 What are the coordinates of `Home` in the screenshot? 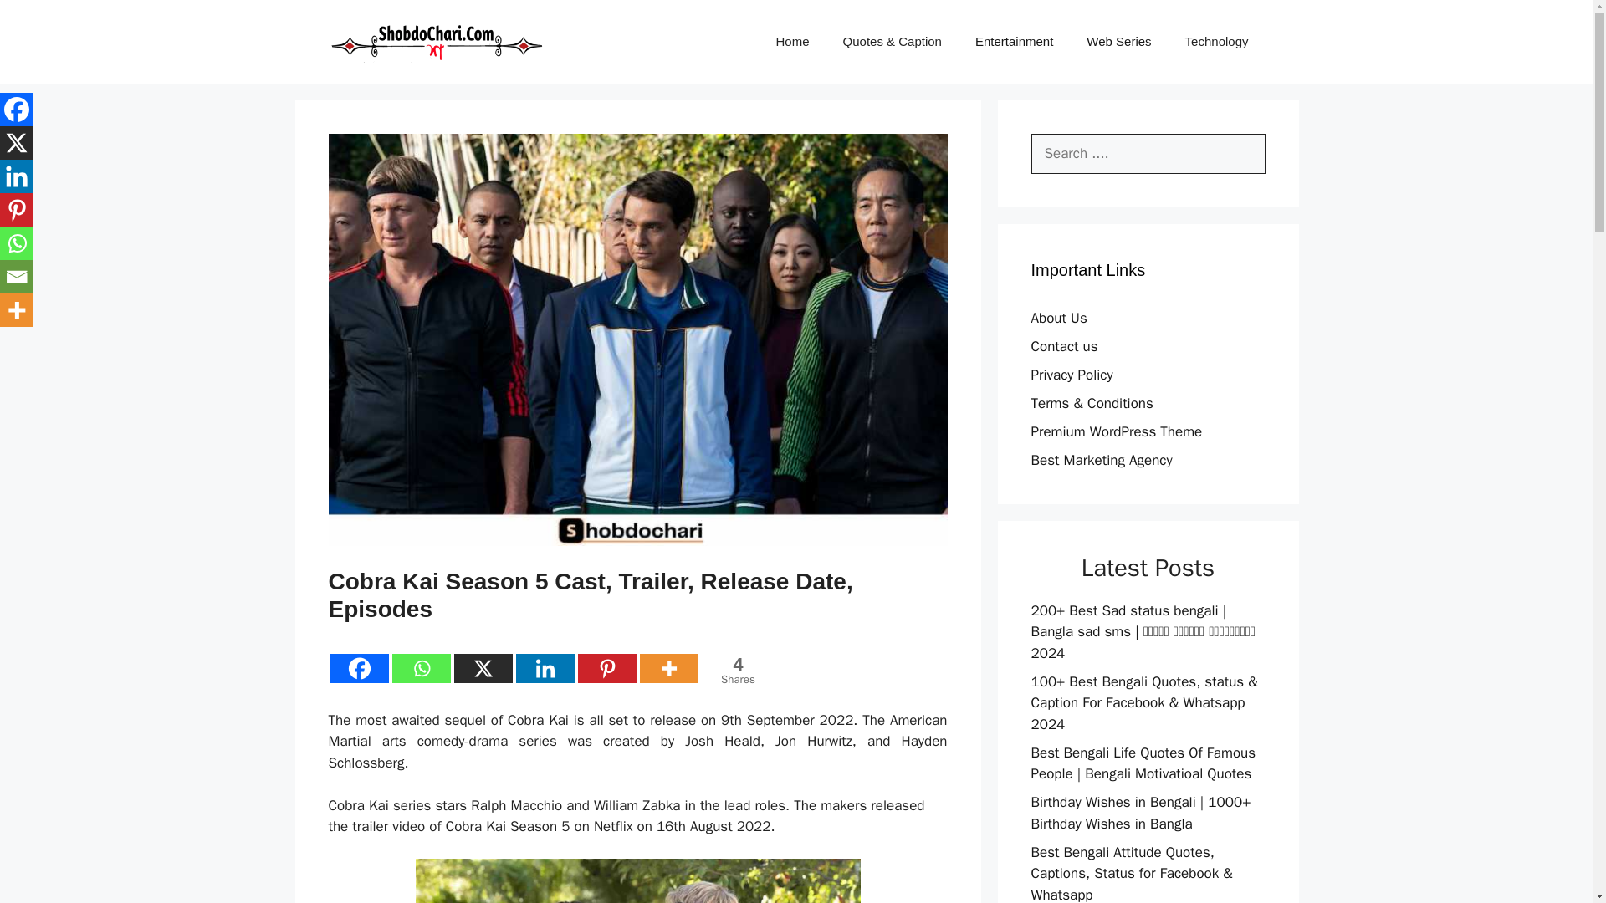 It's located at (606, 667).